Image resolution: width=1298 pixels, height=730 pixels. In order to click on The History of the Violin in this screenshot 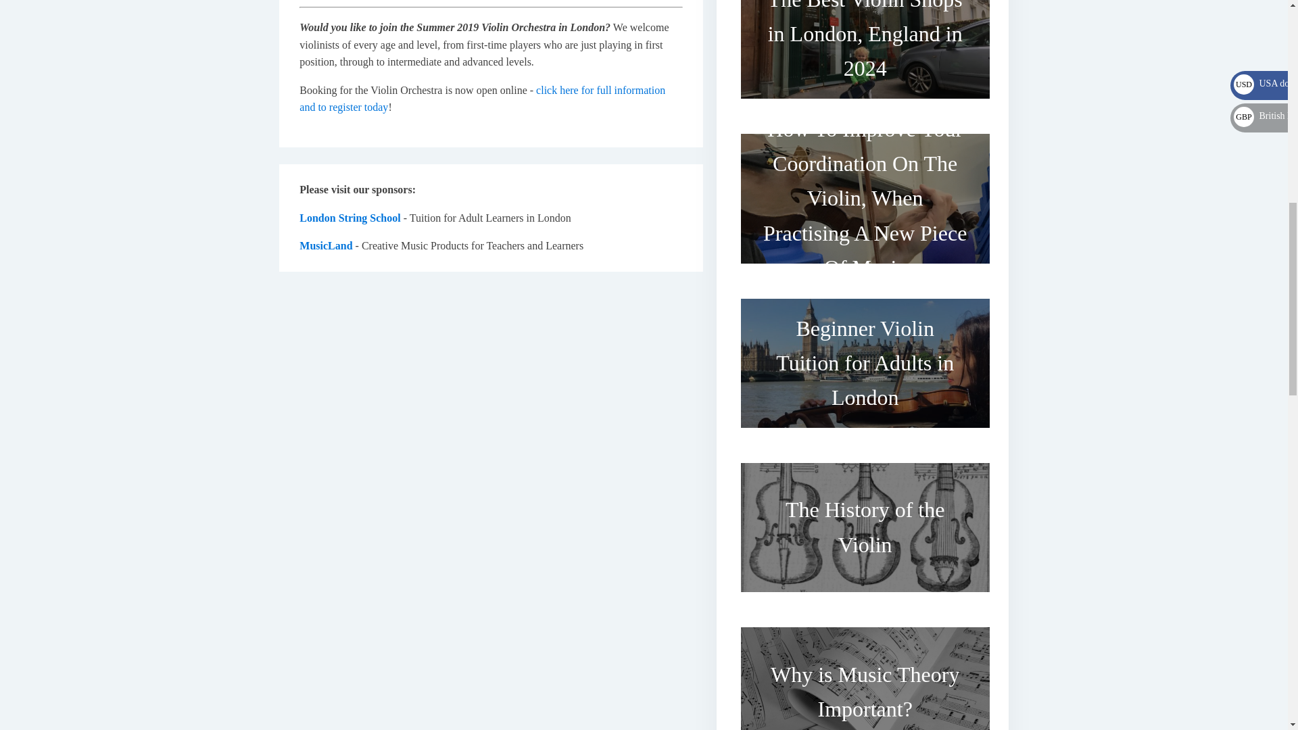, I will do `click(865, 527)`.